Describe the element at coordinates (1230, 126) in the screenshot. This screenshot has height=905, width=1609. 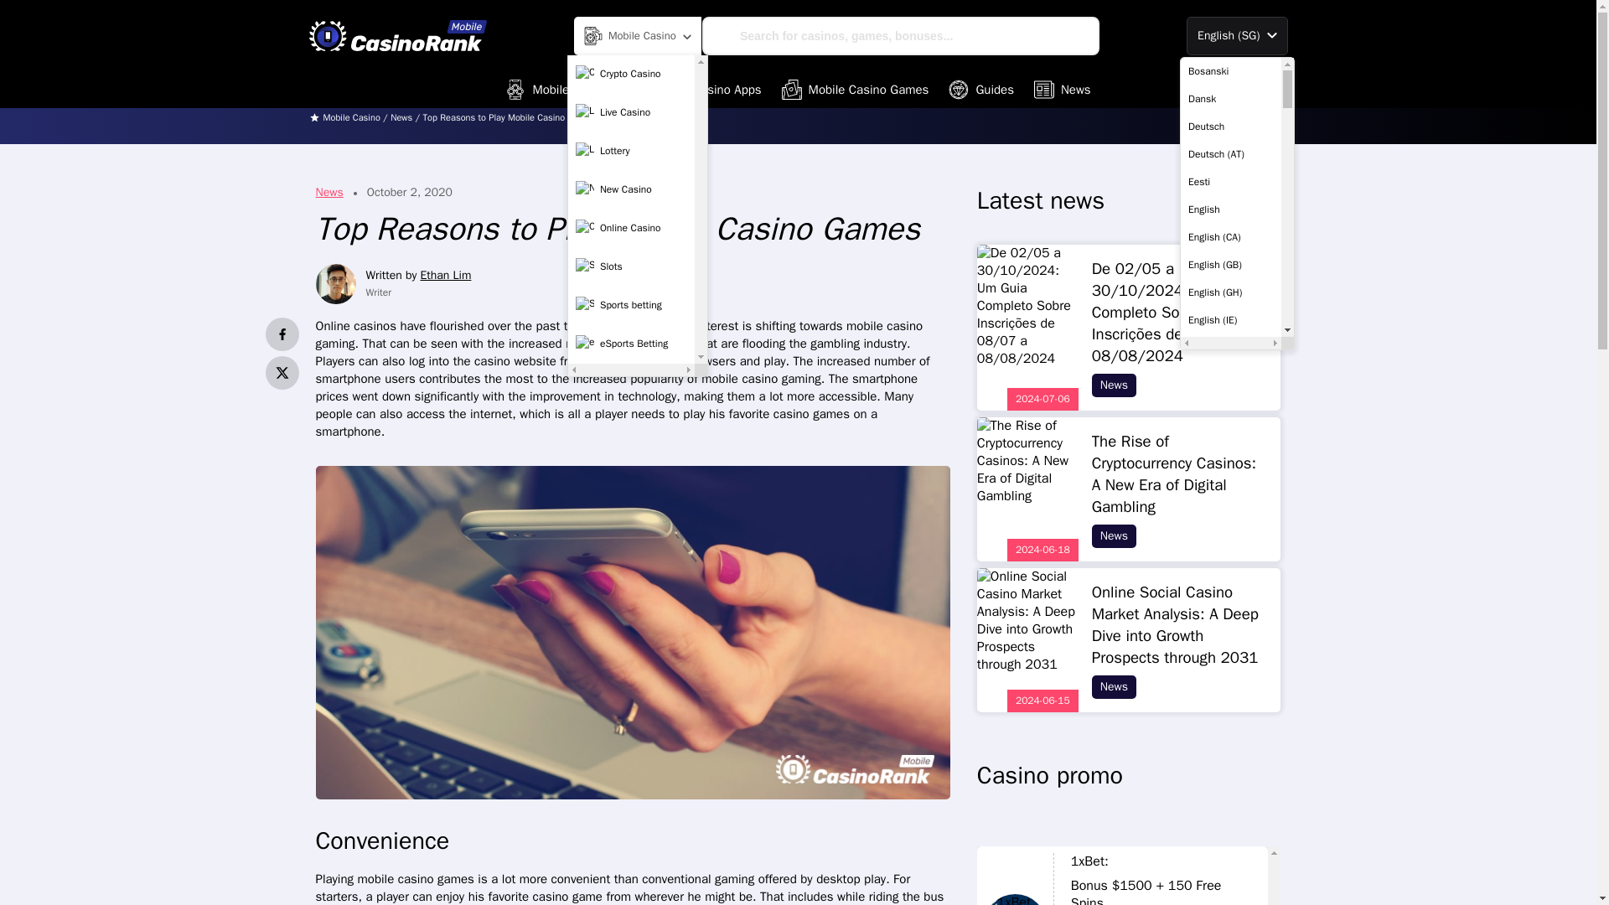
I see `Deutsch` at that location.